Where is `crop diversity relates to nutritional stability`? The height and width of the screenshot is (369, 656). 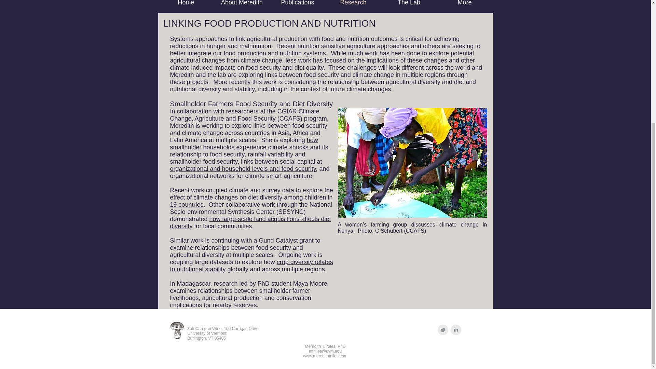
crop diversity relates to nutritional stability is located at coordinates (251, 266).